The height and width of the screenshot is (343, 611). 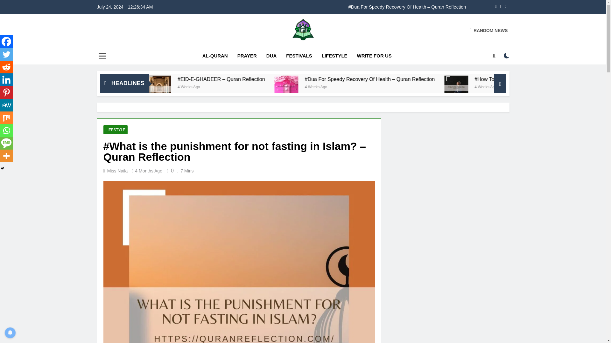 I want to click on PRAYER, so click(x=247, y=56).